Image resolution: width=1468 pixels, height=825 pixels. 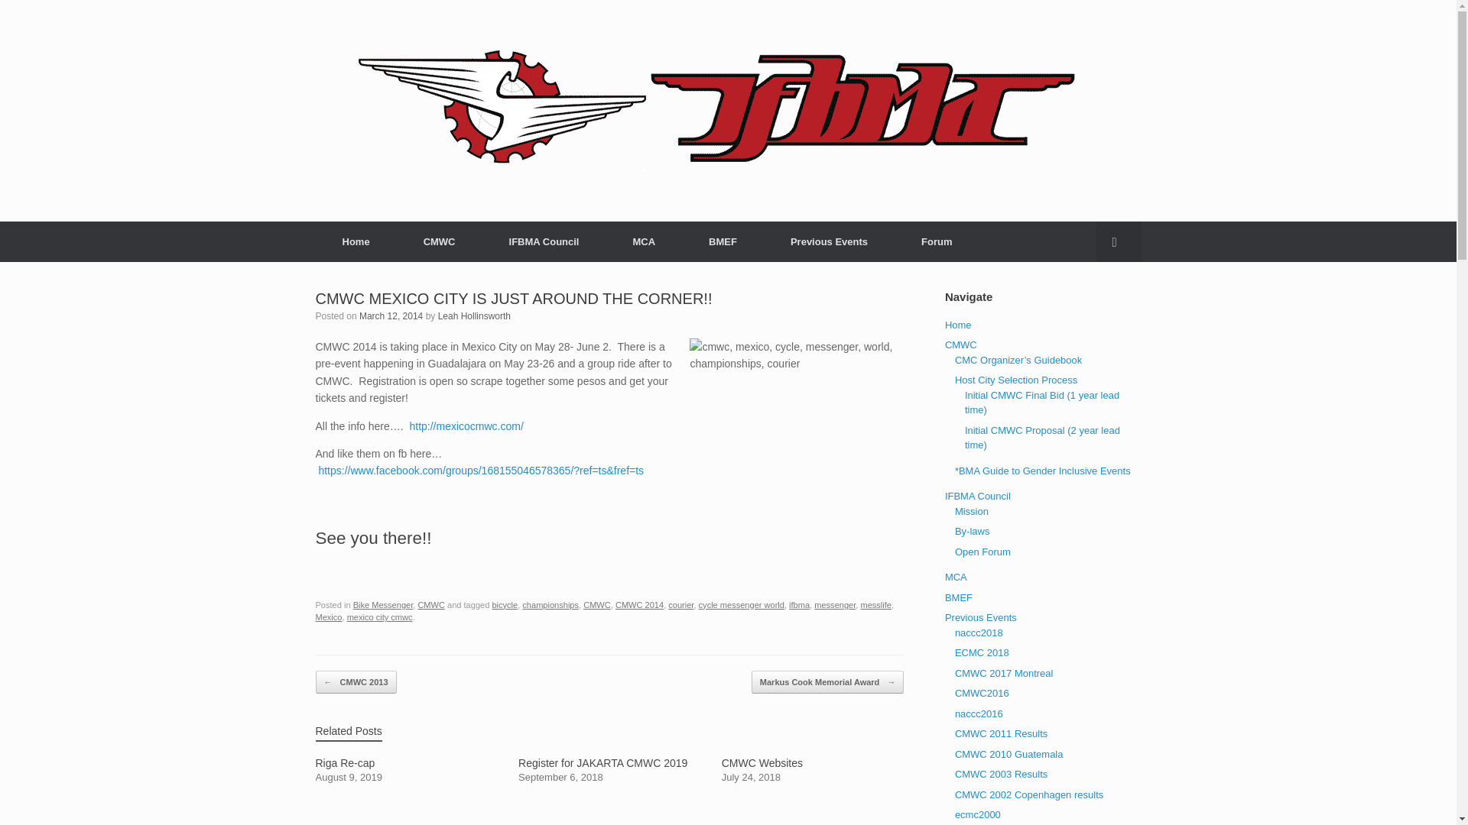 I want to click on bicycle, so click(x=505, y=605).